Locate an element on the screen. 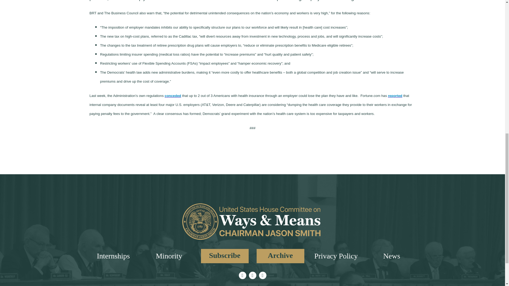  Youtube is located at coordinates (262, 275).